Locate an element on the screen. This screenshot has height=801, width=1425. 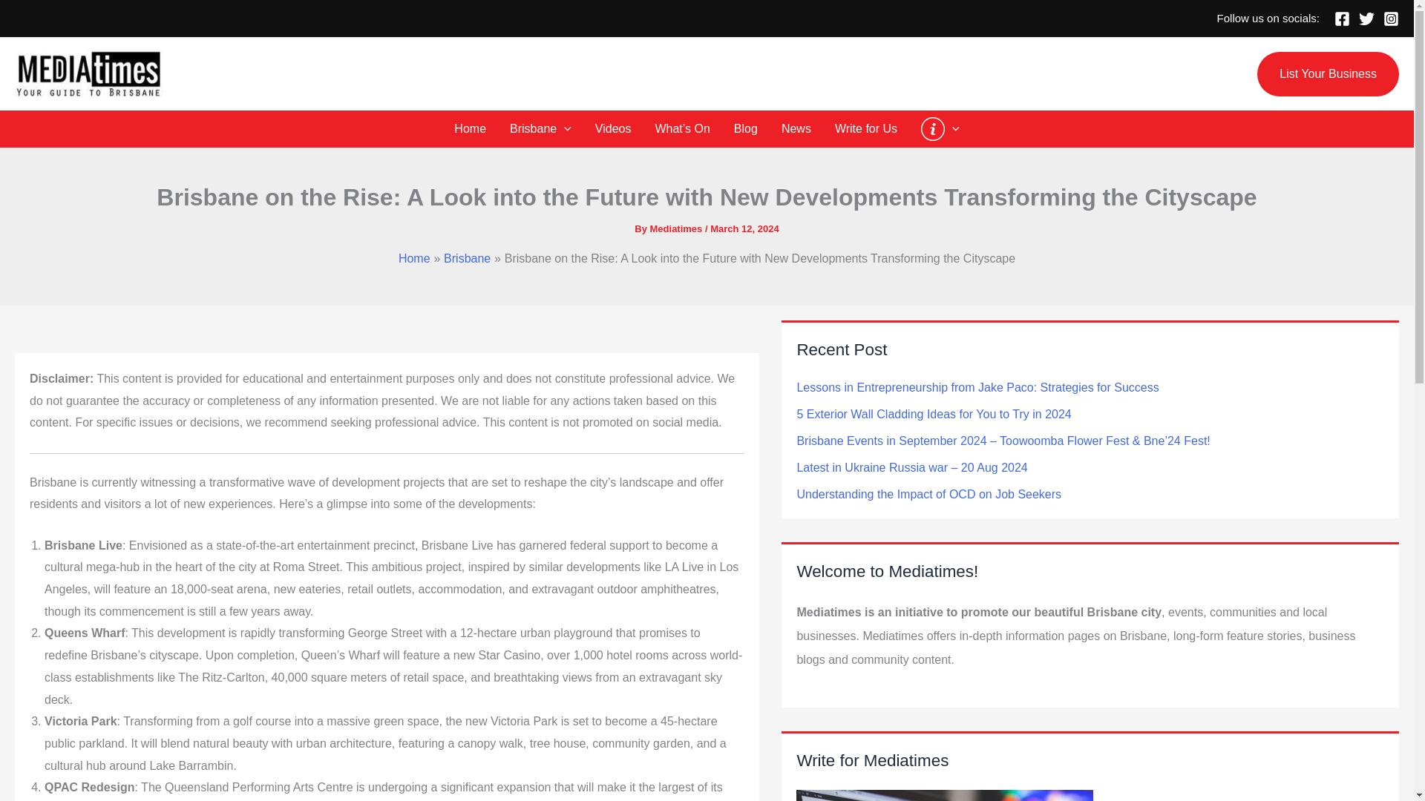
Write for Mediatimes is located at coordinates (944, 795).